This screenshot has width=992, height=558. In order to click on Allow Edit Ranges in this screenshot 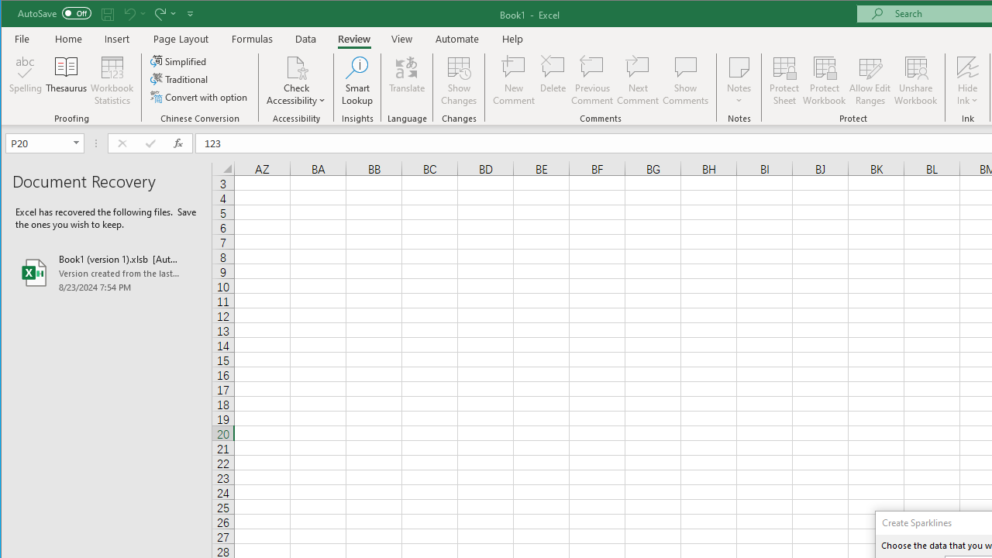, I will do `click(870, 81)`.